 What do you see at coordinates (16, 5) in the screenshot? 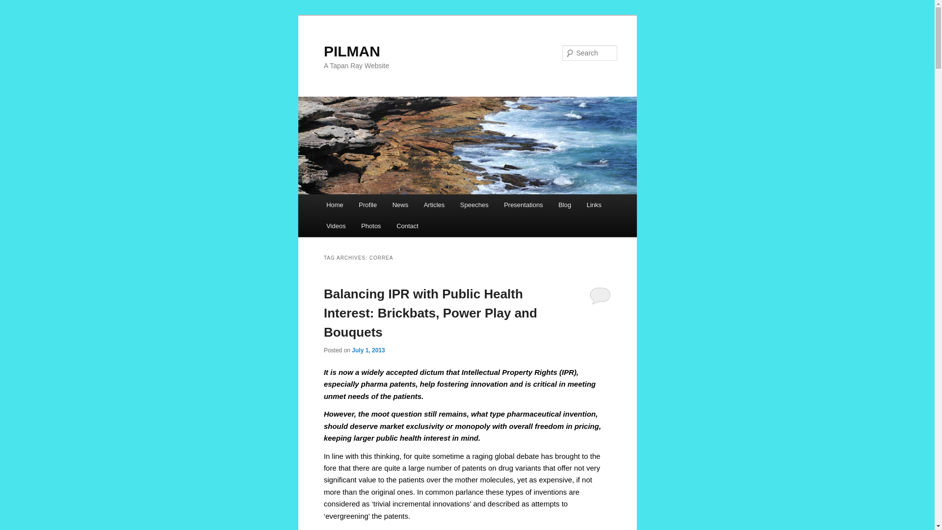
I see `Search` at bounding box center [16, 5].